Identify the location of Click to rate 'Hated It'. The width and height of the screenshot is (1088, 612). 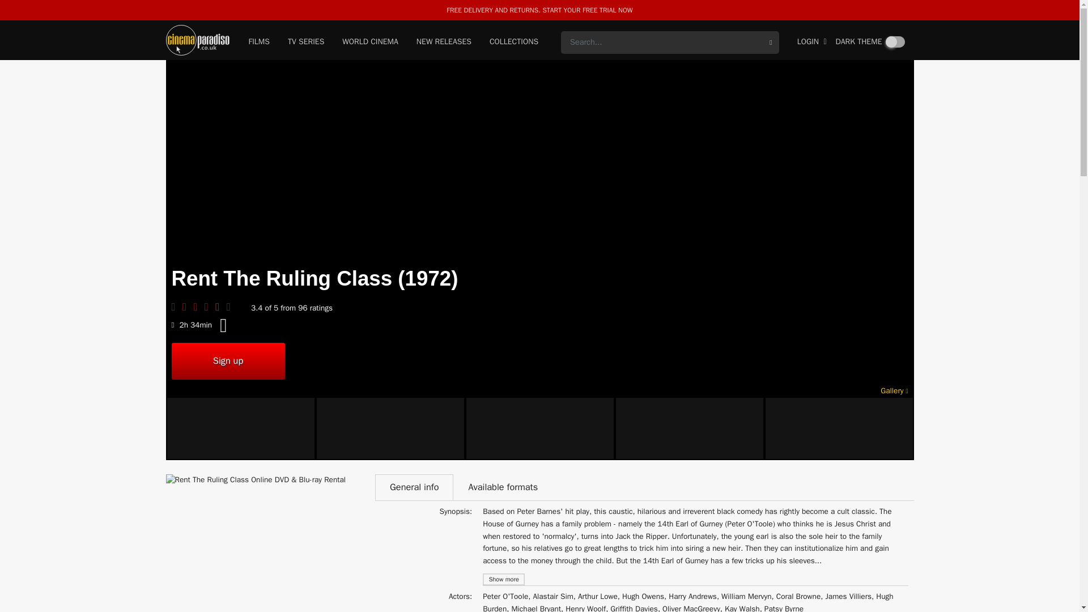
(188, 307).